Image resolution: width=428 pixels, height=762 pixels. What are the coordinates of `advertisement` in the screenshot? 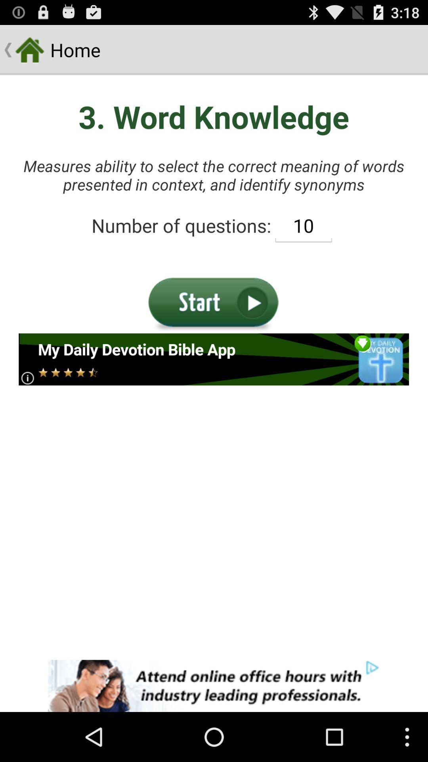 It's located at (214, 360).